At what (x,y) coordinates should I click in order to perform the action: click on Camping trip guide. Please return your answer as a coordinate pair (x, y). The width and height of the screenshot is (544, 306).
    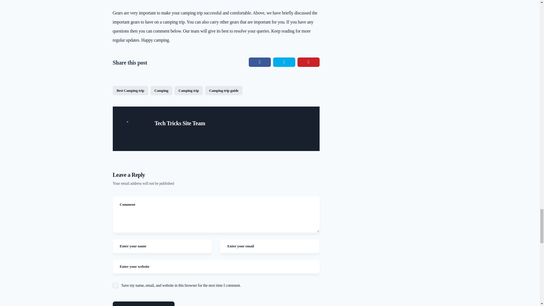
    Looking at the image, I should click on (224, 90).